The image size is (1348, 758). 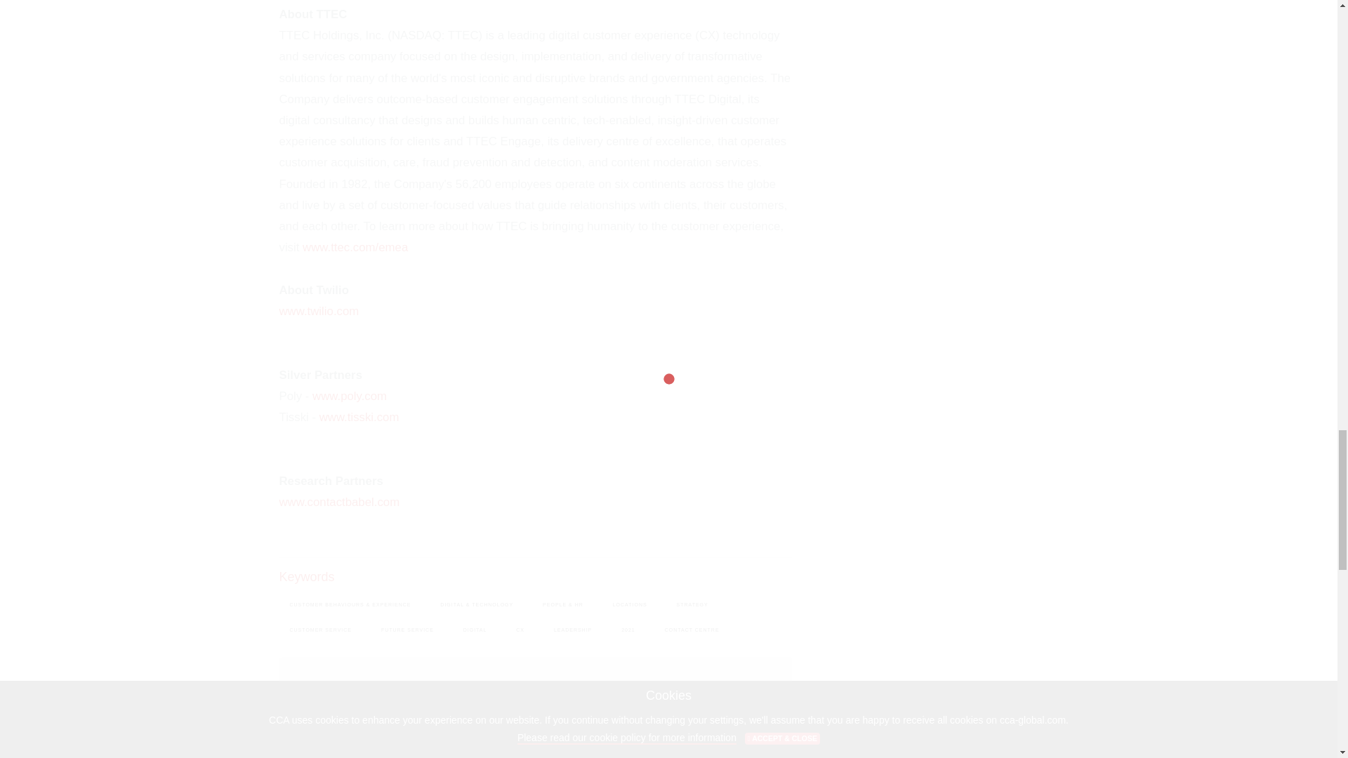 What do you see at coordinates (320, 630) in the screenshot?
I see `CUSTOMER SERVICE` at bounding box center [320, 630].